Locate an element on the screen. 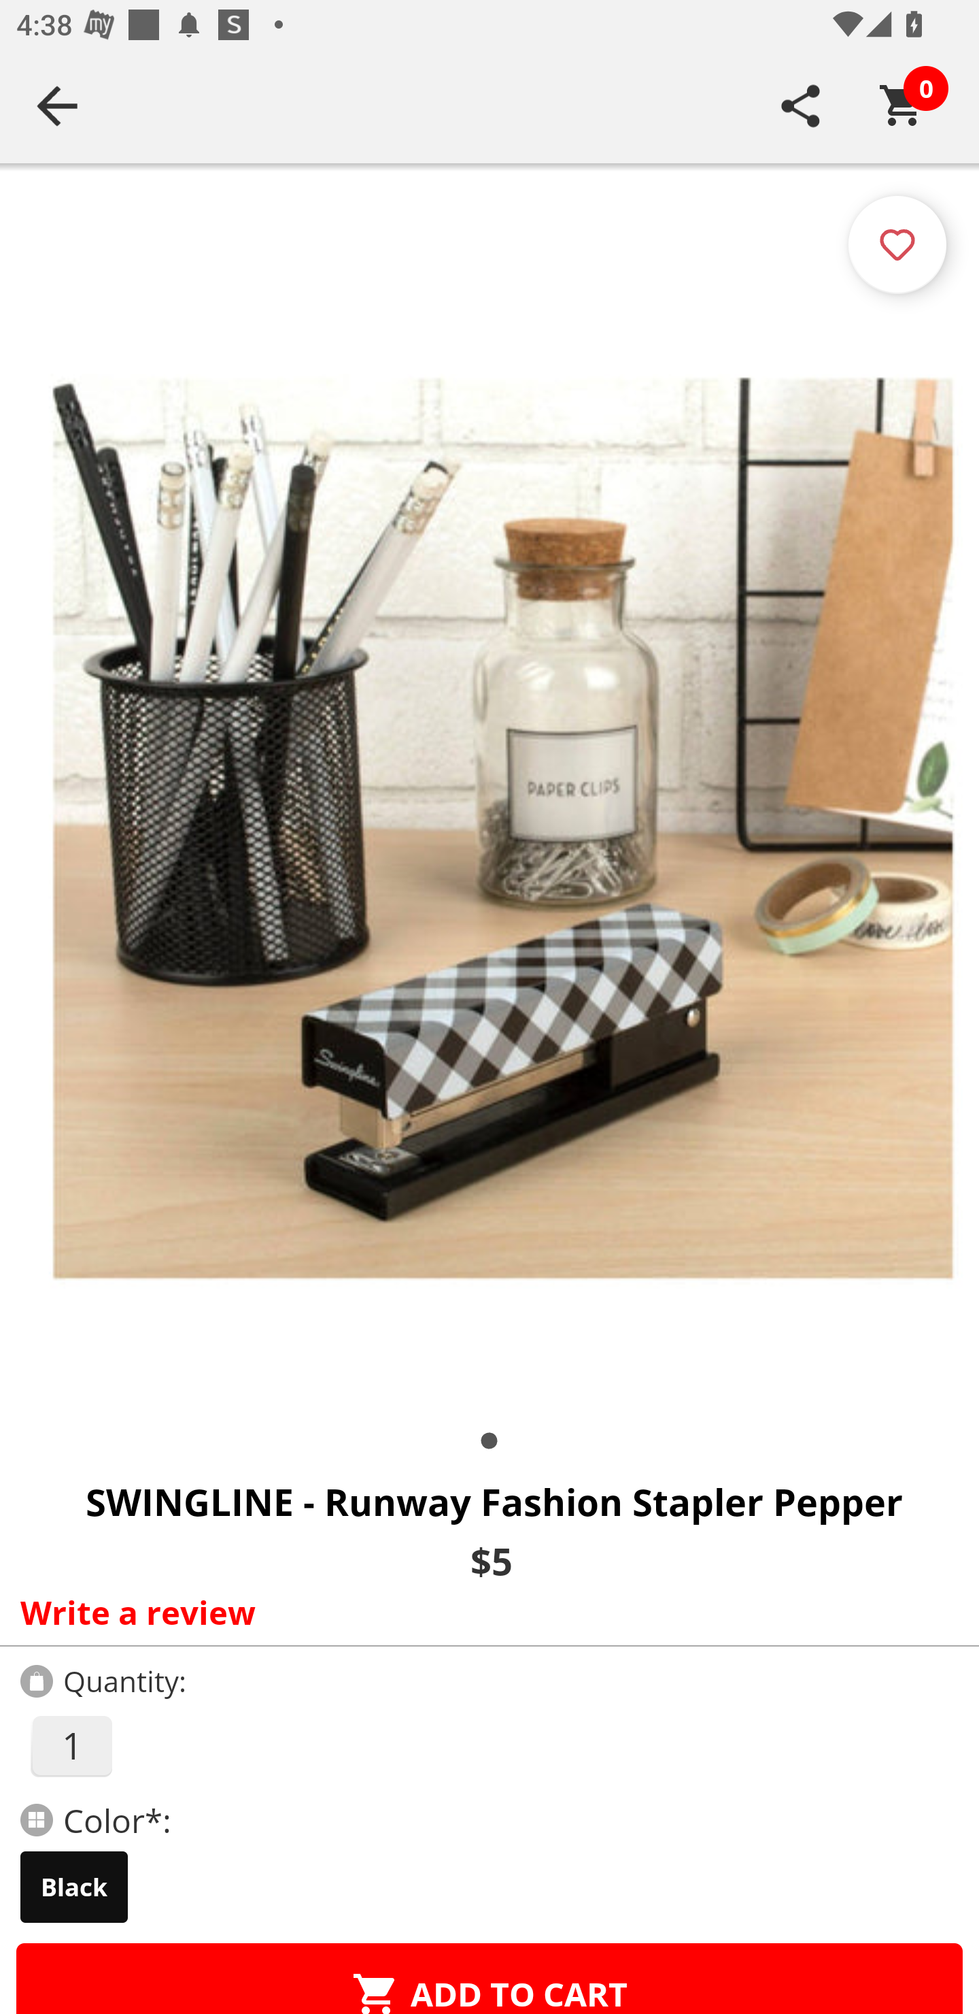  Black is located at coordinates (74, 1887).